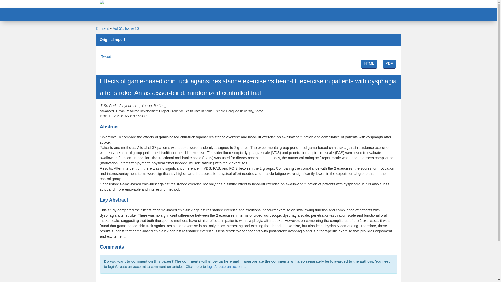 The image size is (501, 282). I want to click on HTML, so click(369, 64).